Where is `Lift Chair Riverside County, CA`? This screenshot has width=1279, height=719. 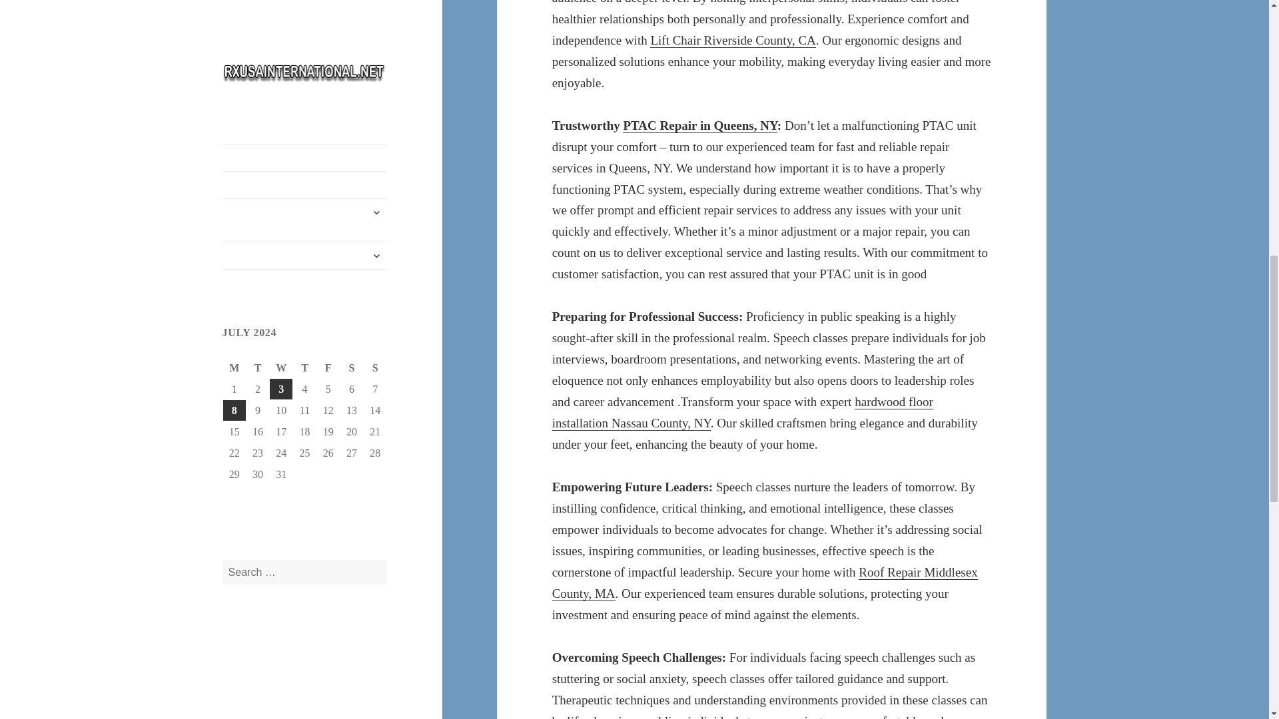 Lift Chair Riverside County, CA is located at coordinates (733, 40).